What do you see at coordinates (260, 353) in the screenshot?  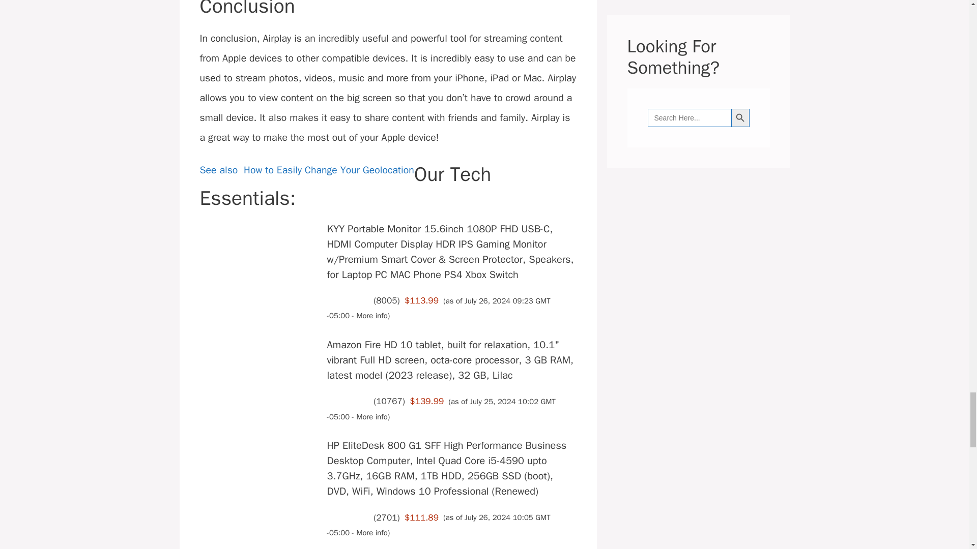 I see `How to Mirror iPhone XR to a Samsung TV Using AirPlay 6` at bounding box center [260, 353].